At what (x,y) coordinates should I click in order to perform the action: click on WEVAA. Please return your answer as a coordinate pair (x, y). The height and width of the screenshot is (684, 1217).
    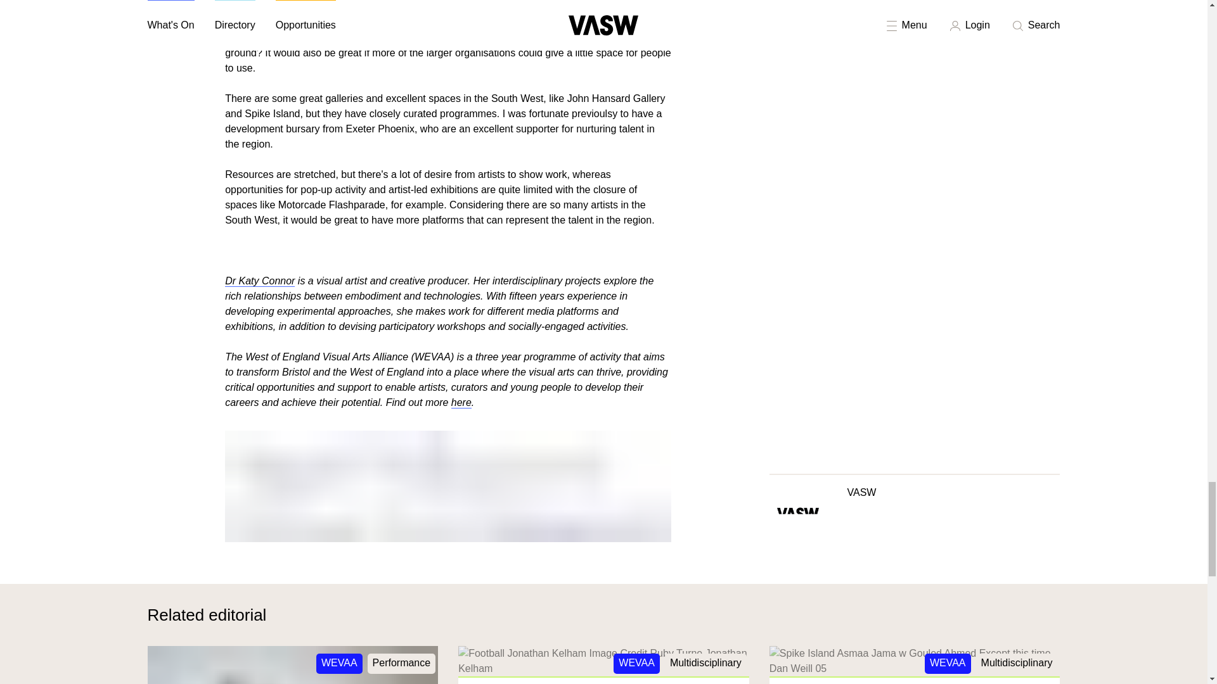
    Looking at the image, I should click on (636, 664).